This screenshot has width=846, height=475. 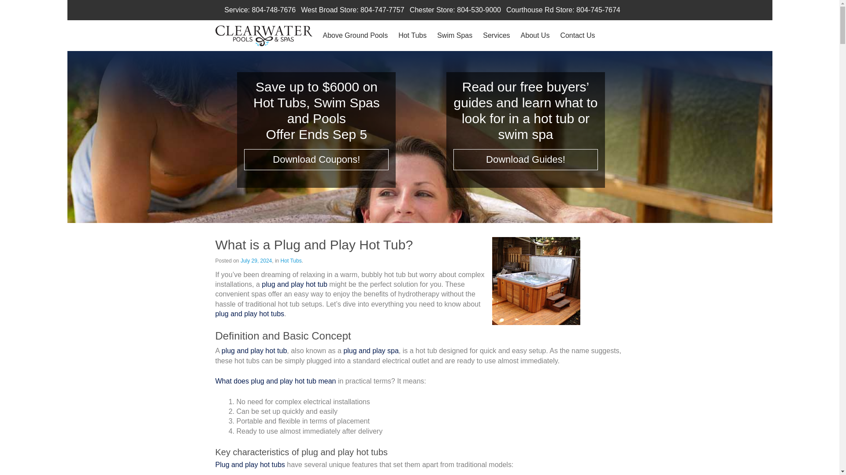 What do you see at coordinates (526, 159) in the screenshot?
I see `Download Guides!` at bounding box center [526, 159].